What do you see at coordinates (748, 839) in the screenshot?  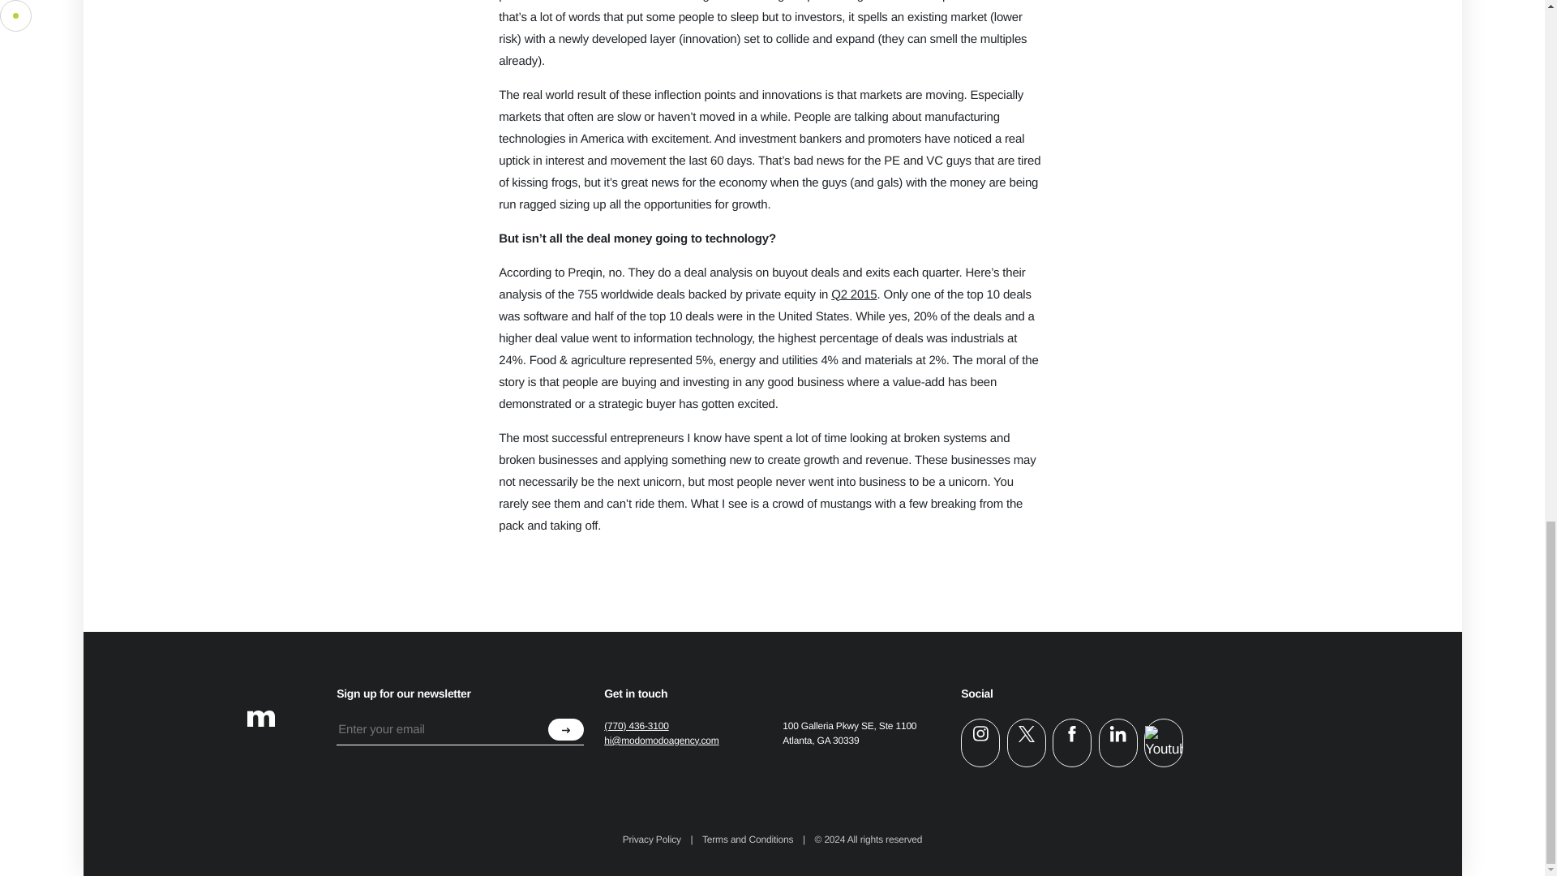 I see `Terms and Conditions` at bounding box center [748, 839].